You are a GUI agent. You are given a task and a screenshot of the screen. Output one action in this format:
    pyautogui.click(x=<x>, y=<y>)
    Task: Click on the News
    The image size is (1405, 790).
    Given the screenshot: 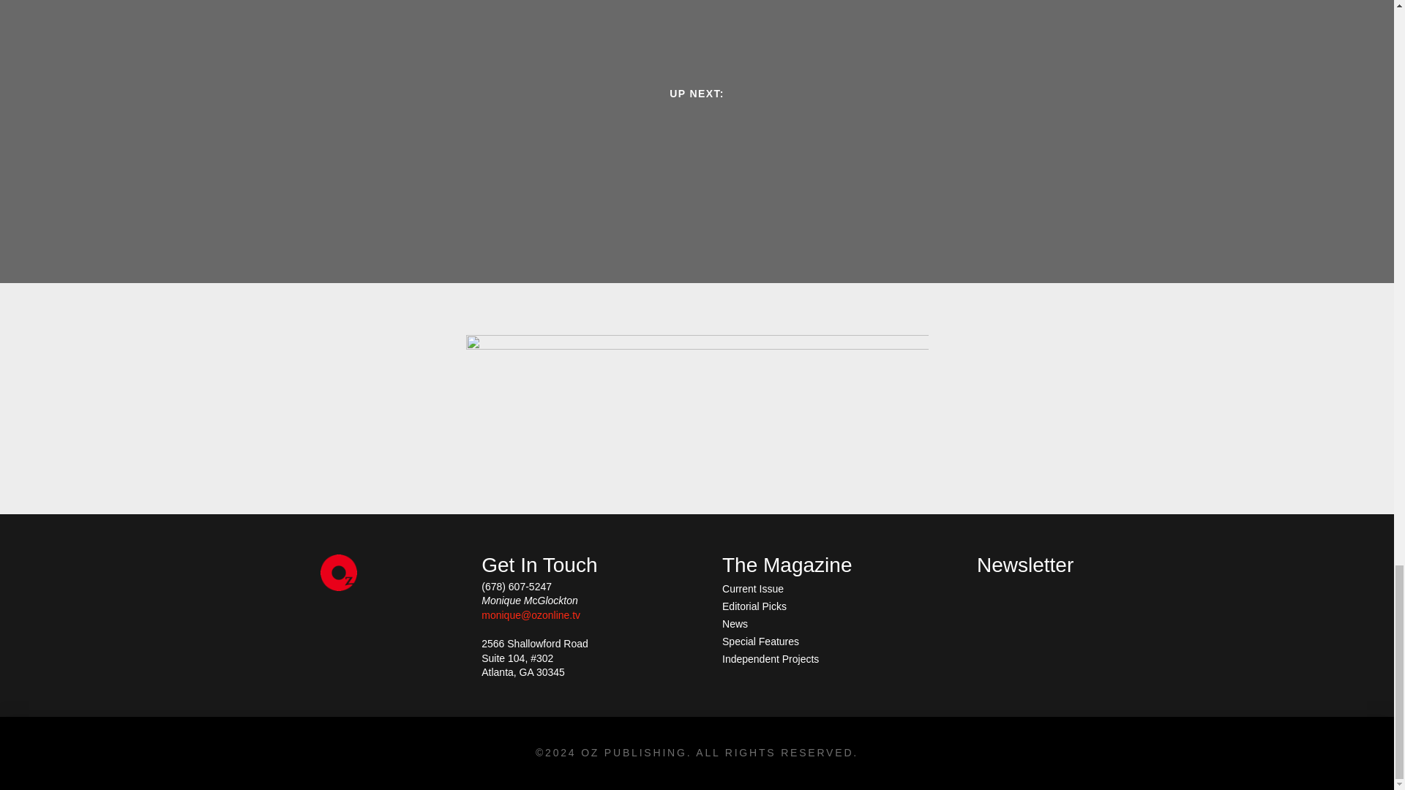 What is the action you would take?
    pyautogui.click(x=735, y=624)
    